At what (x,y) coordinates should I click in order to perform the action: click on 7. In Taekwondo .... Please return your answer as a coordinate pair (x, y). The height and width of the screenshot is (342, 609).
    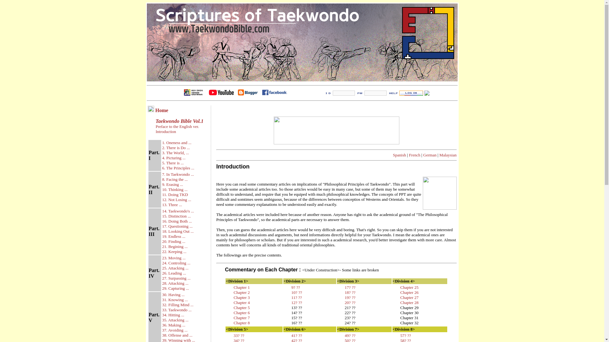
    Looking at the image, I should click on (178, 174).